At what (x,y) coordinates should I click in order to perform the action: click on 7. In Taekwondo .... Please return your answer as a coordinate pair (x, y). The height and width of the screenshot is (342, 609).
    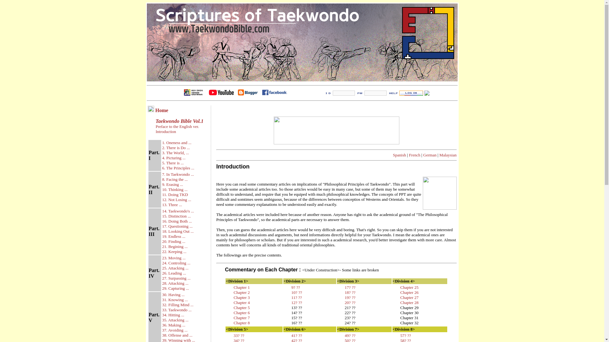
    Looking at the image, I should click on (178, 174).